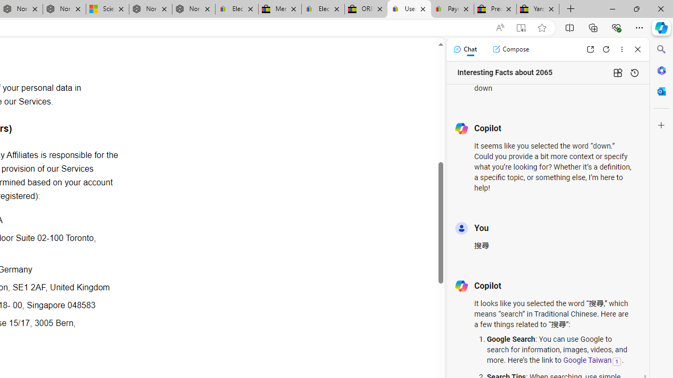  I want to click on Nordace - Summer Adventures 2024, so click(150, 9).